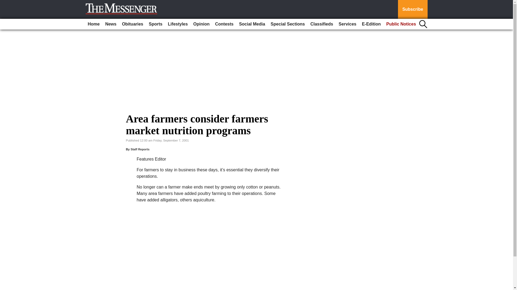  I want to click on Special Sections, so click(288, 24).